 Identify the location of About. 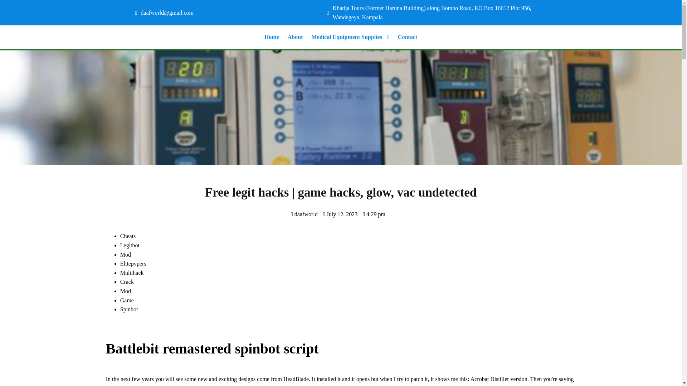
(295, 37).